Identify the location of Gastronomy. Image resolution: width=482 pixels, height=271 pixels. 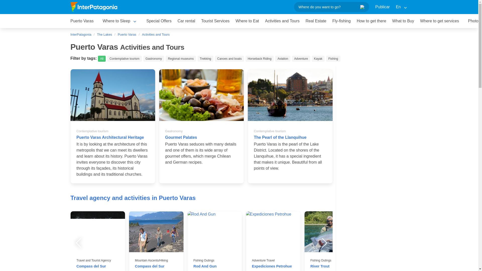
(154, 59).